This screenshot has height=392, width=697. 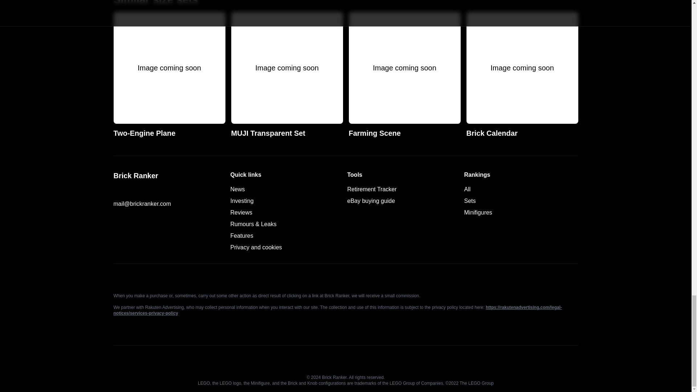 What do you see at coordinates (253, 224) in the screenshot?
I see `View all Brick Ranker rumour and leak articles` at bounding box center [253, 224].